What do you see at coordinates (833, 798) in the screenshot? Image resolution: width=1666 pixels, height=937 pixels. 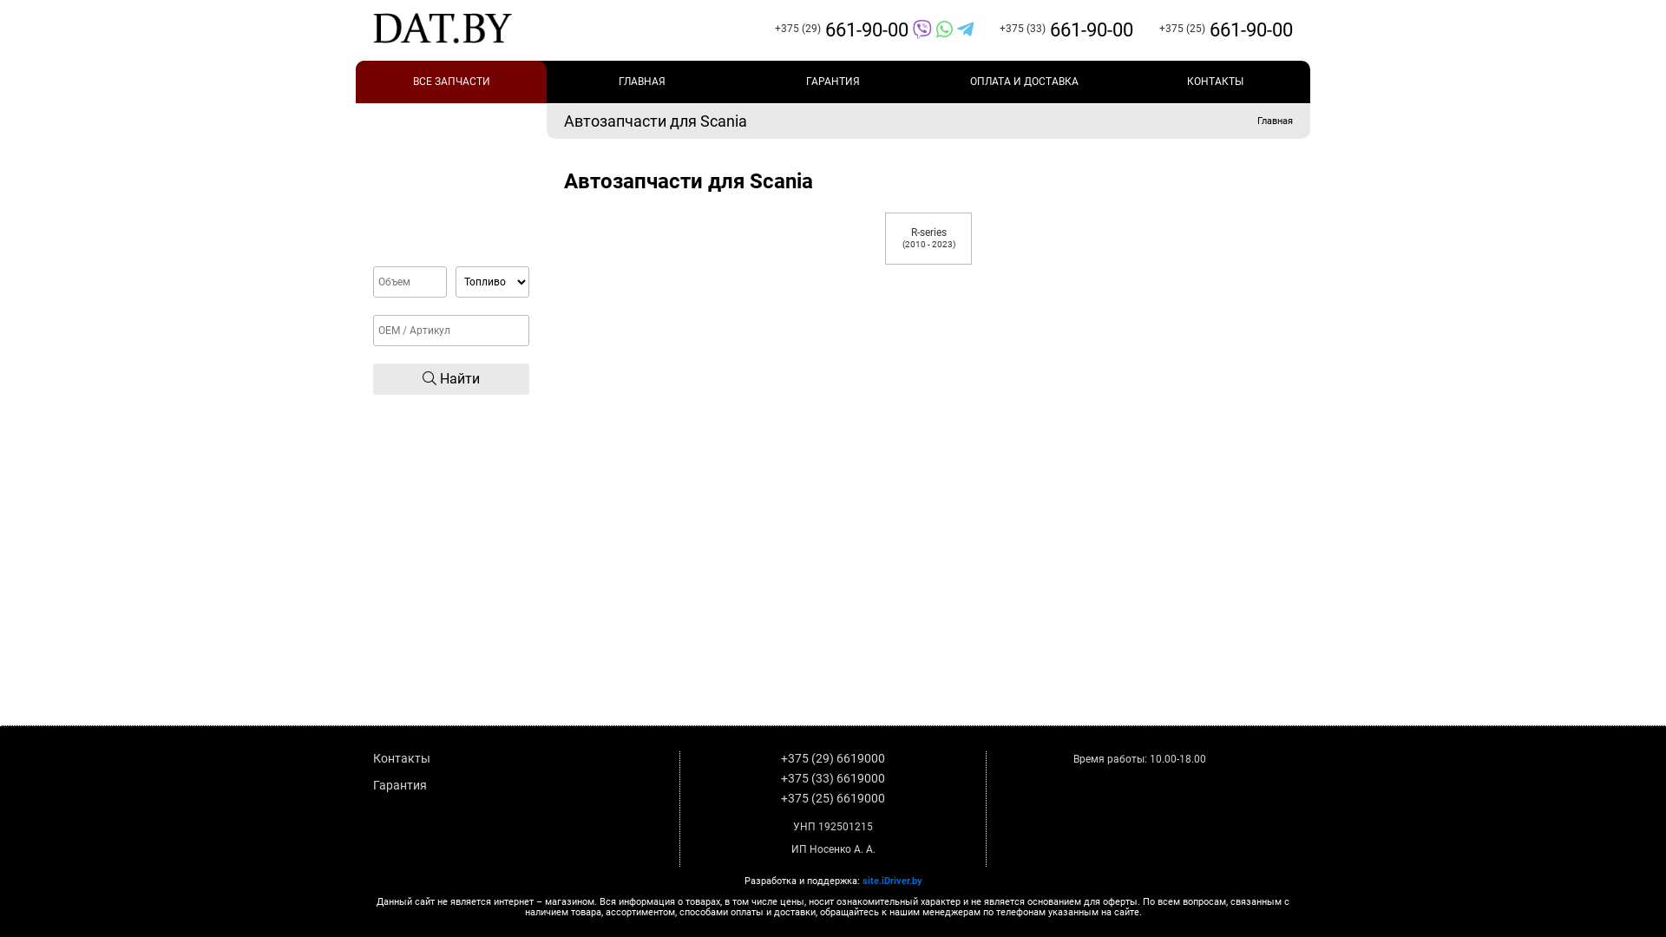 I see `+375 (25) 6619000` at bounding box center [833, 798].